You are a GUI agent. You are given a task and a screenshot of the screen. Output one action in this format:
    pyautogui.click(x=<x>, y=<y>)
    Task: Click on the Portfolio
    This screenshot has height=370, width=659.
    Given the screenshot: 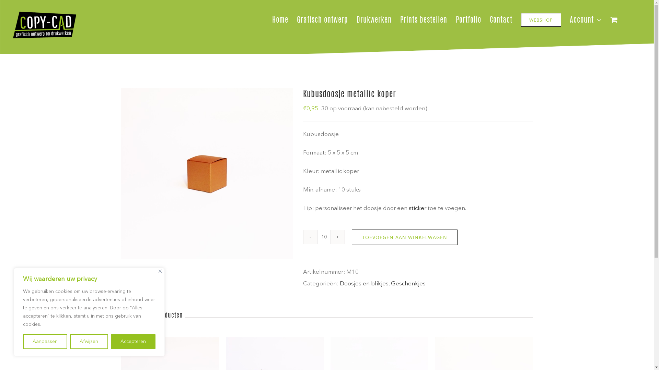 What is the action you would take?
    pyautogui.click(x=469, y=20)
    